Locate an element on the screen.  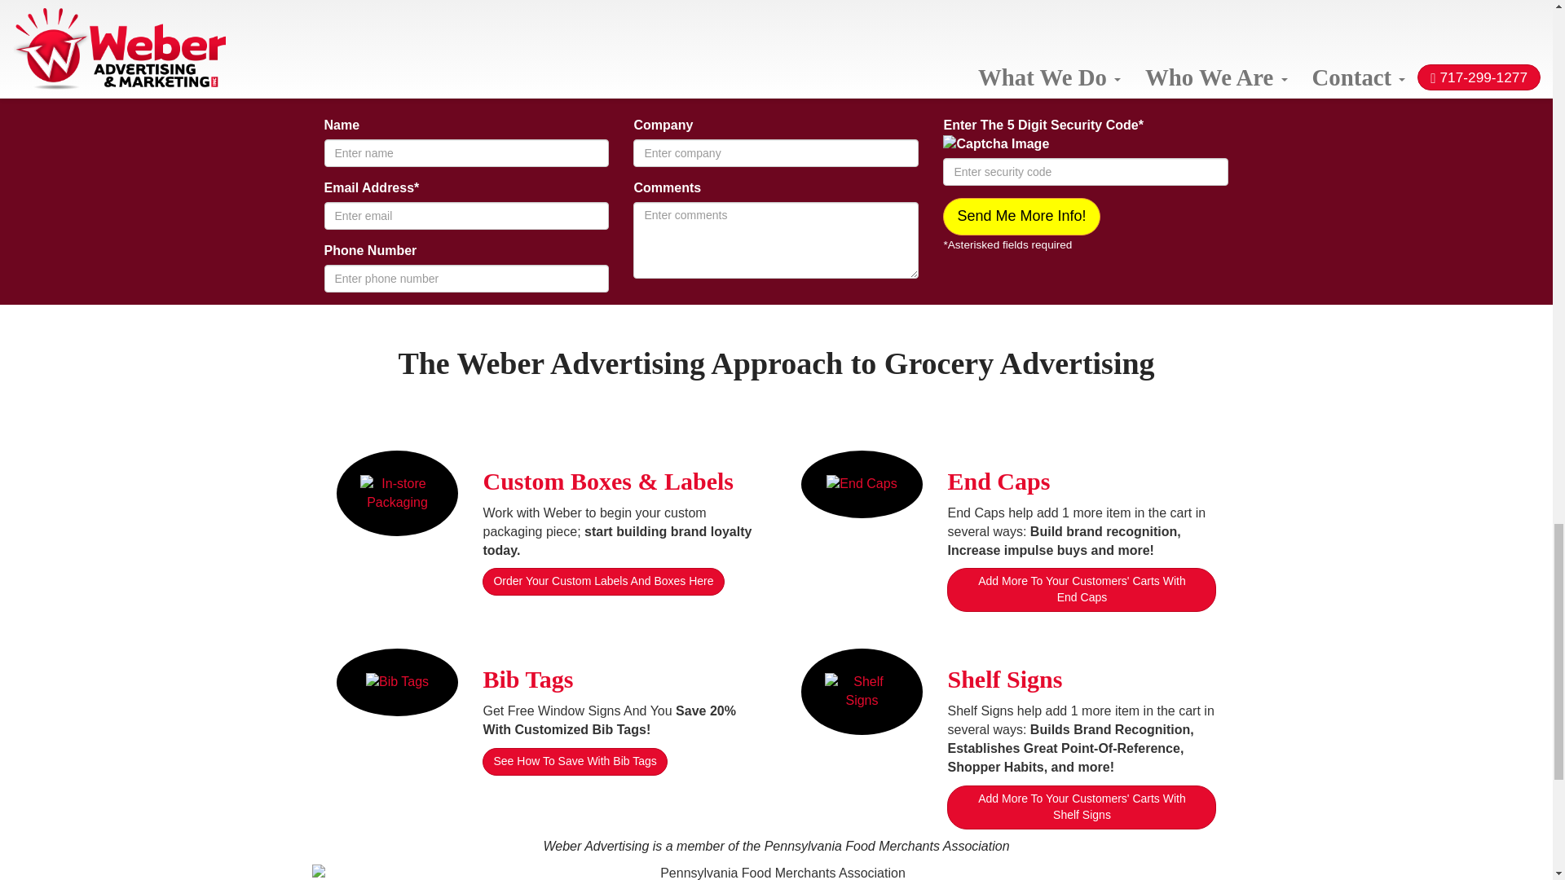
End Caps is located at coordinates (998, 481).